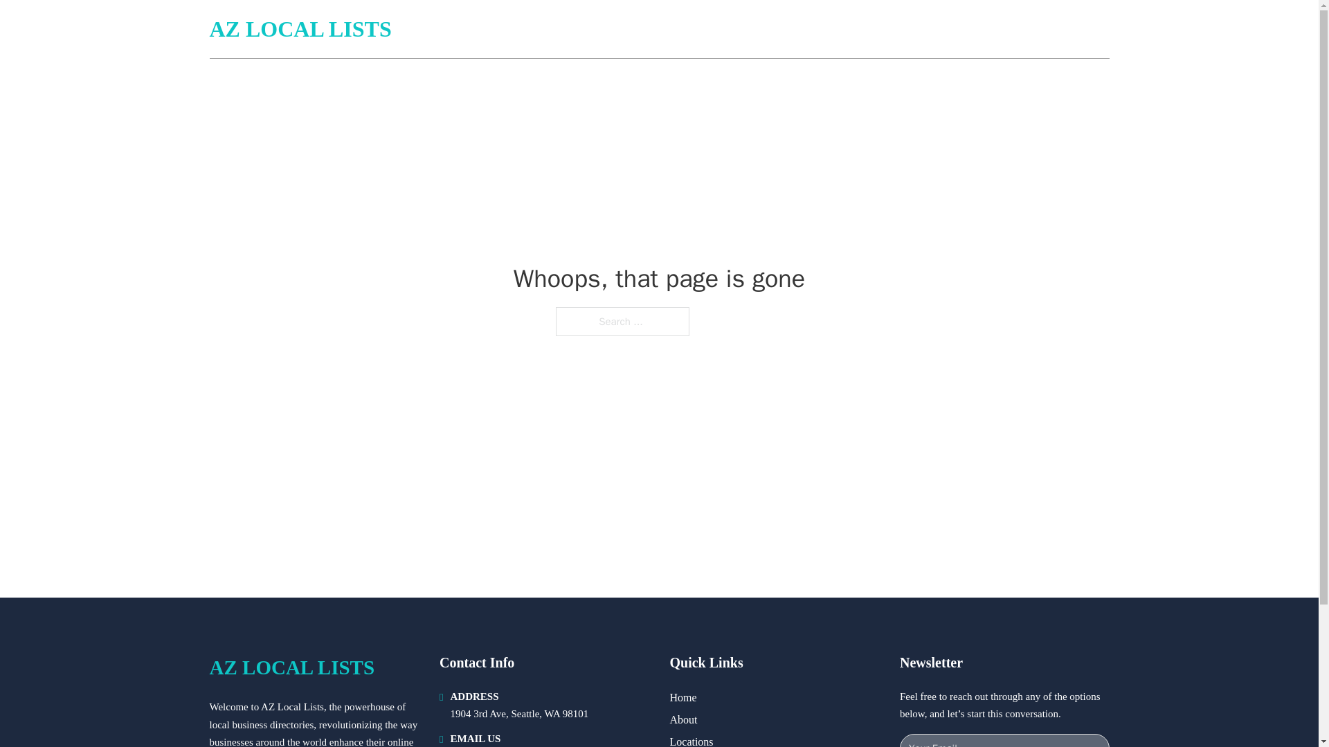  Describe the element at coordinates (291, 667) in the screenshot. I see `AZ LOCAL LISTS` at that location.